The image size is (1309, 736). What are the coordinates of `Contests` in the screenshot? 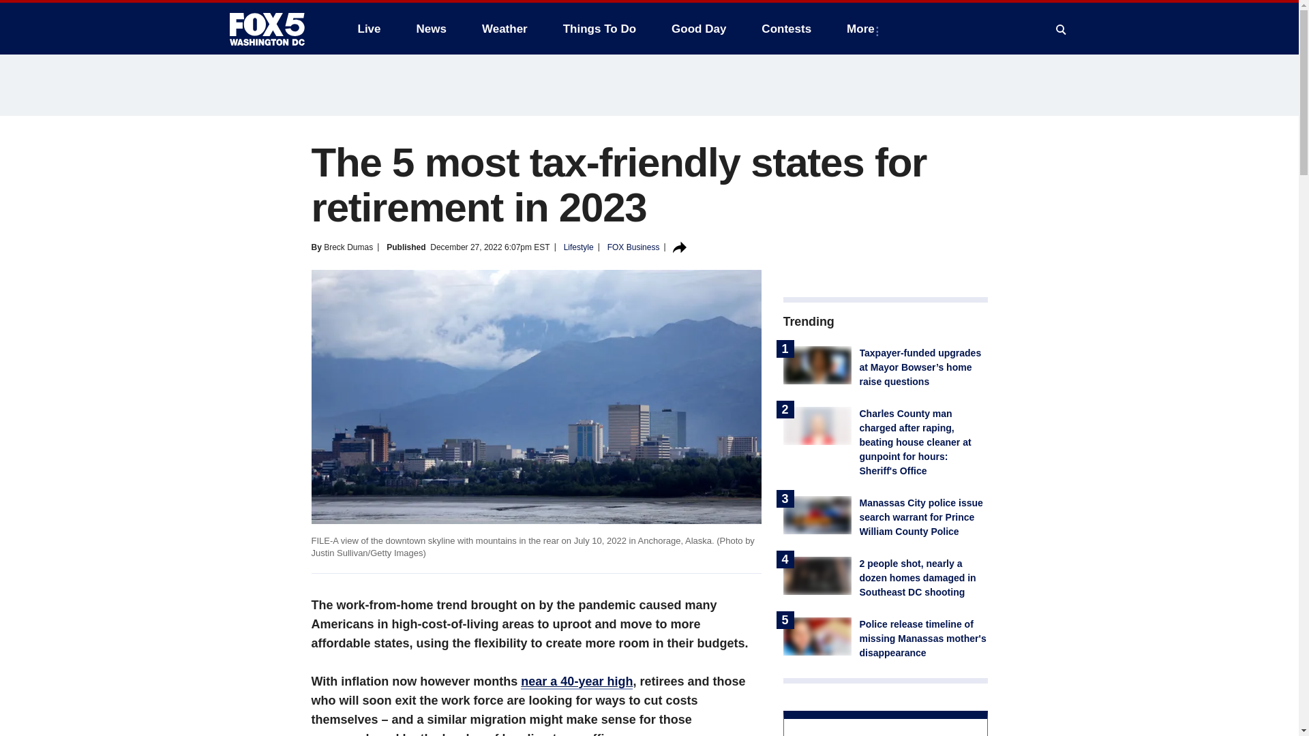 It's located at (785, 29).